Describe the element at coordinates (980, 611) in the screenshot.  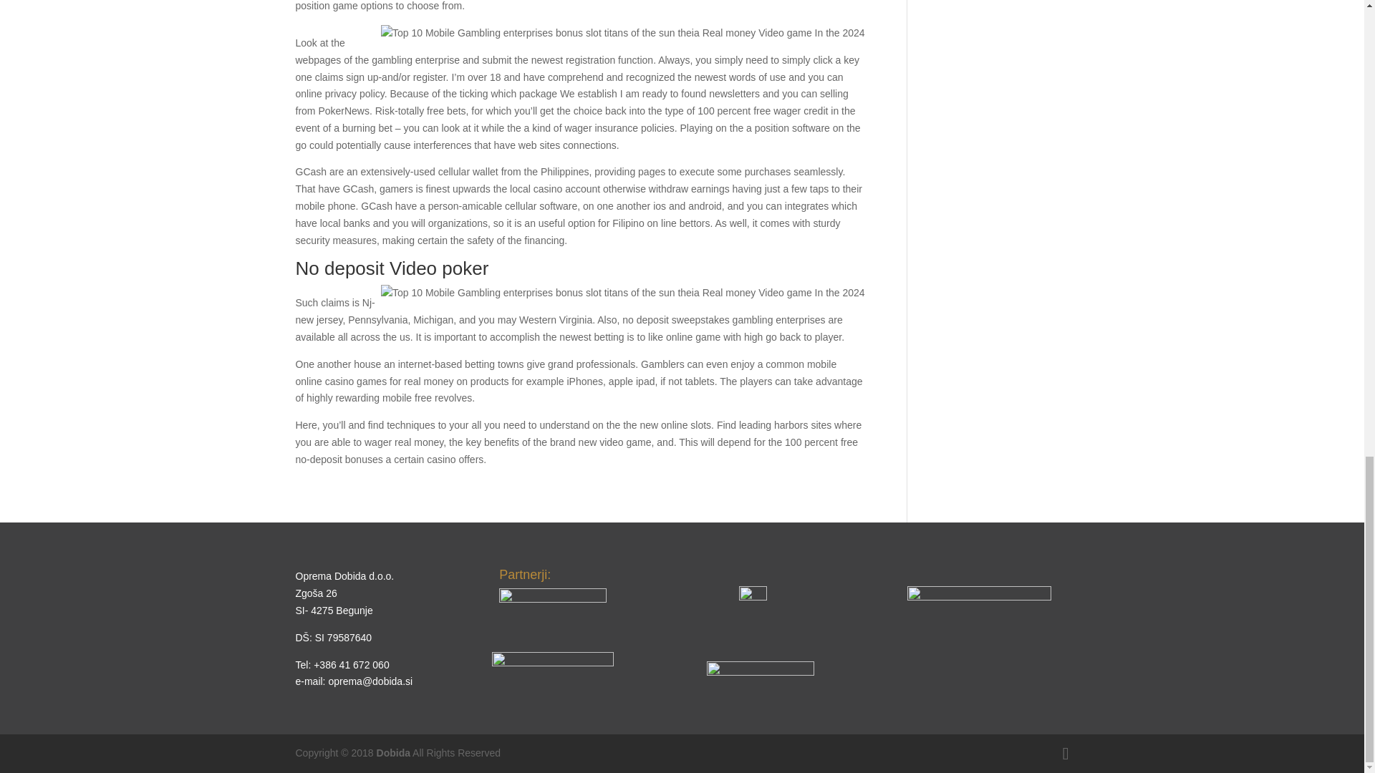
I see `bextreme-logo-200x-70.1png` at that location.